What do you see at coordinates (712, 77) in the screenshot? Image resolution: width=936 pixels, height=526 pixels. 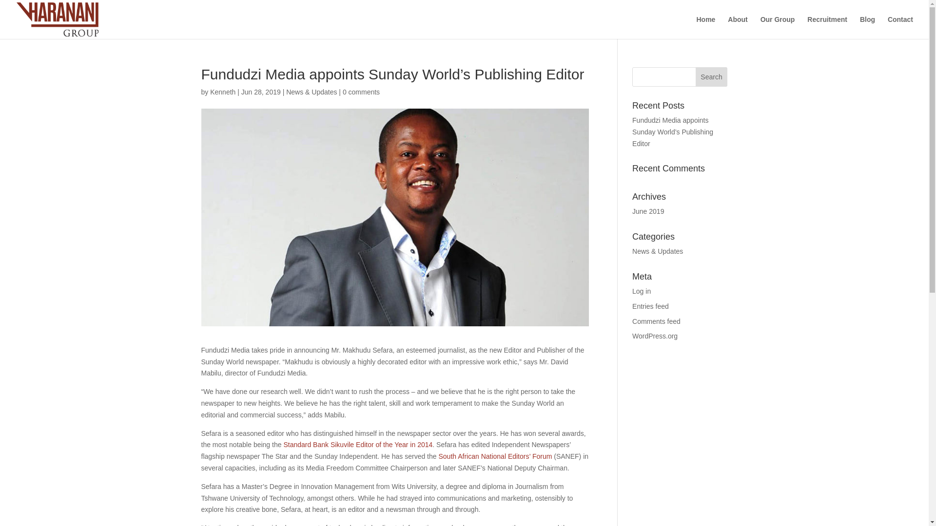 I see `Search` at bounding box center [712, 77].